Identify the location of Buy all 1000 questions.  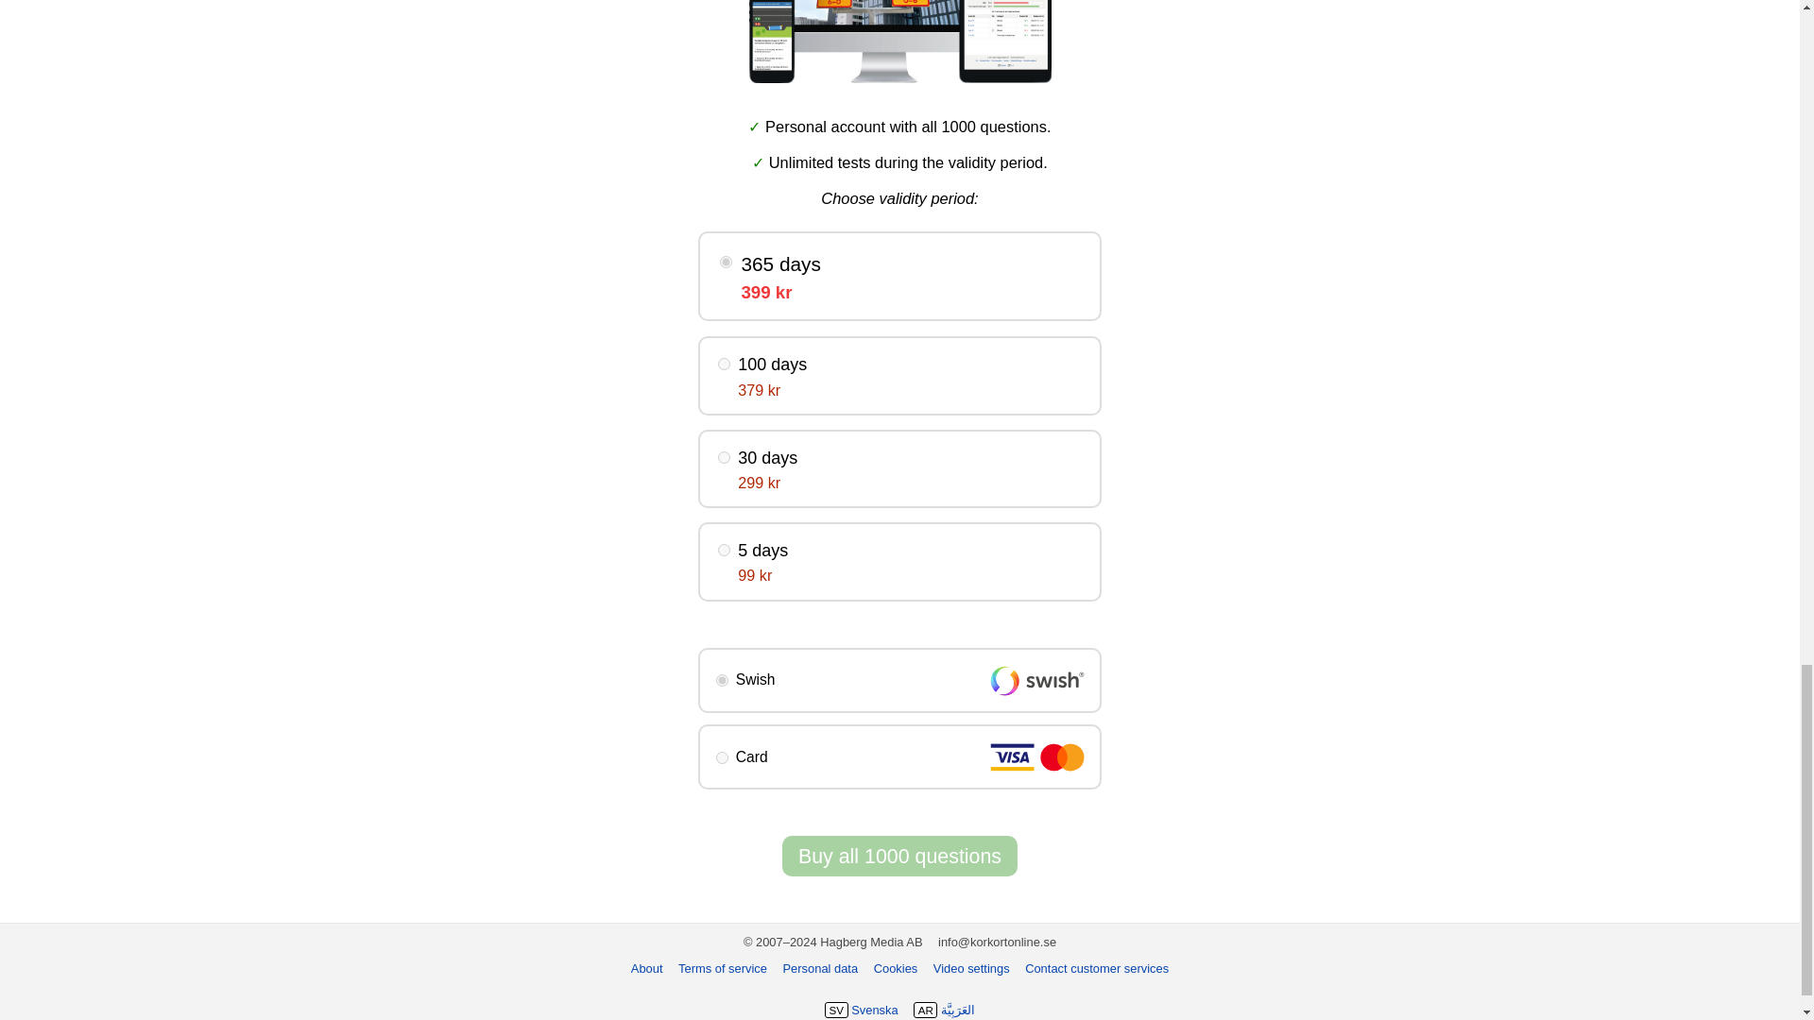
(899, 856).